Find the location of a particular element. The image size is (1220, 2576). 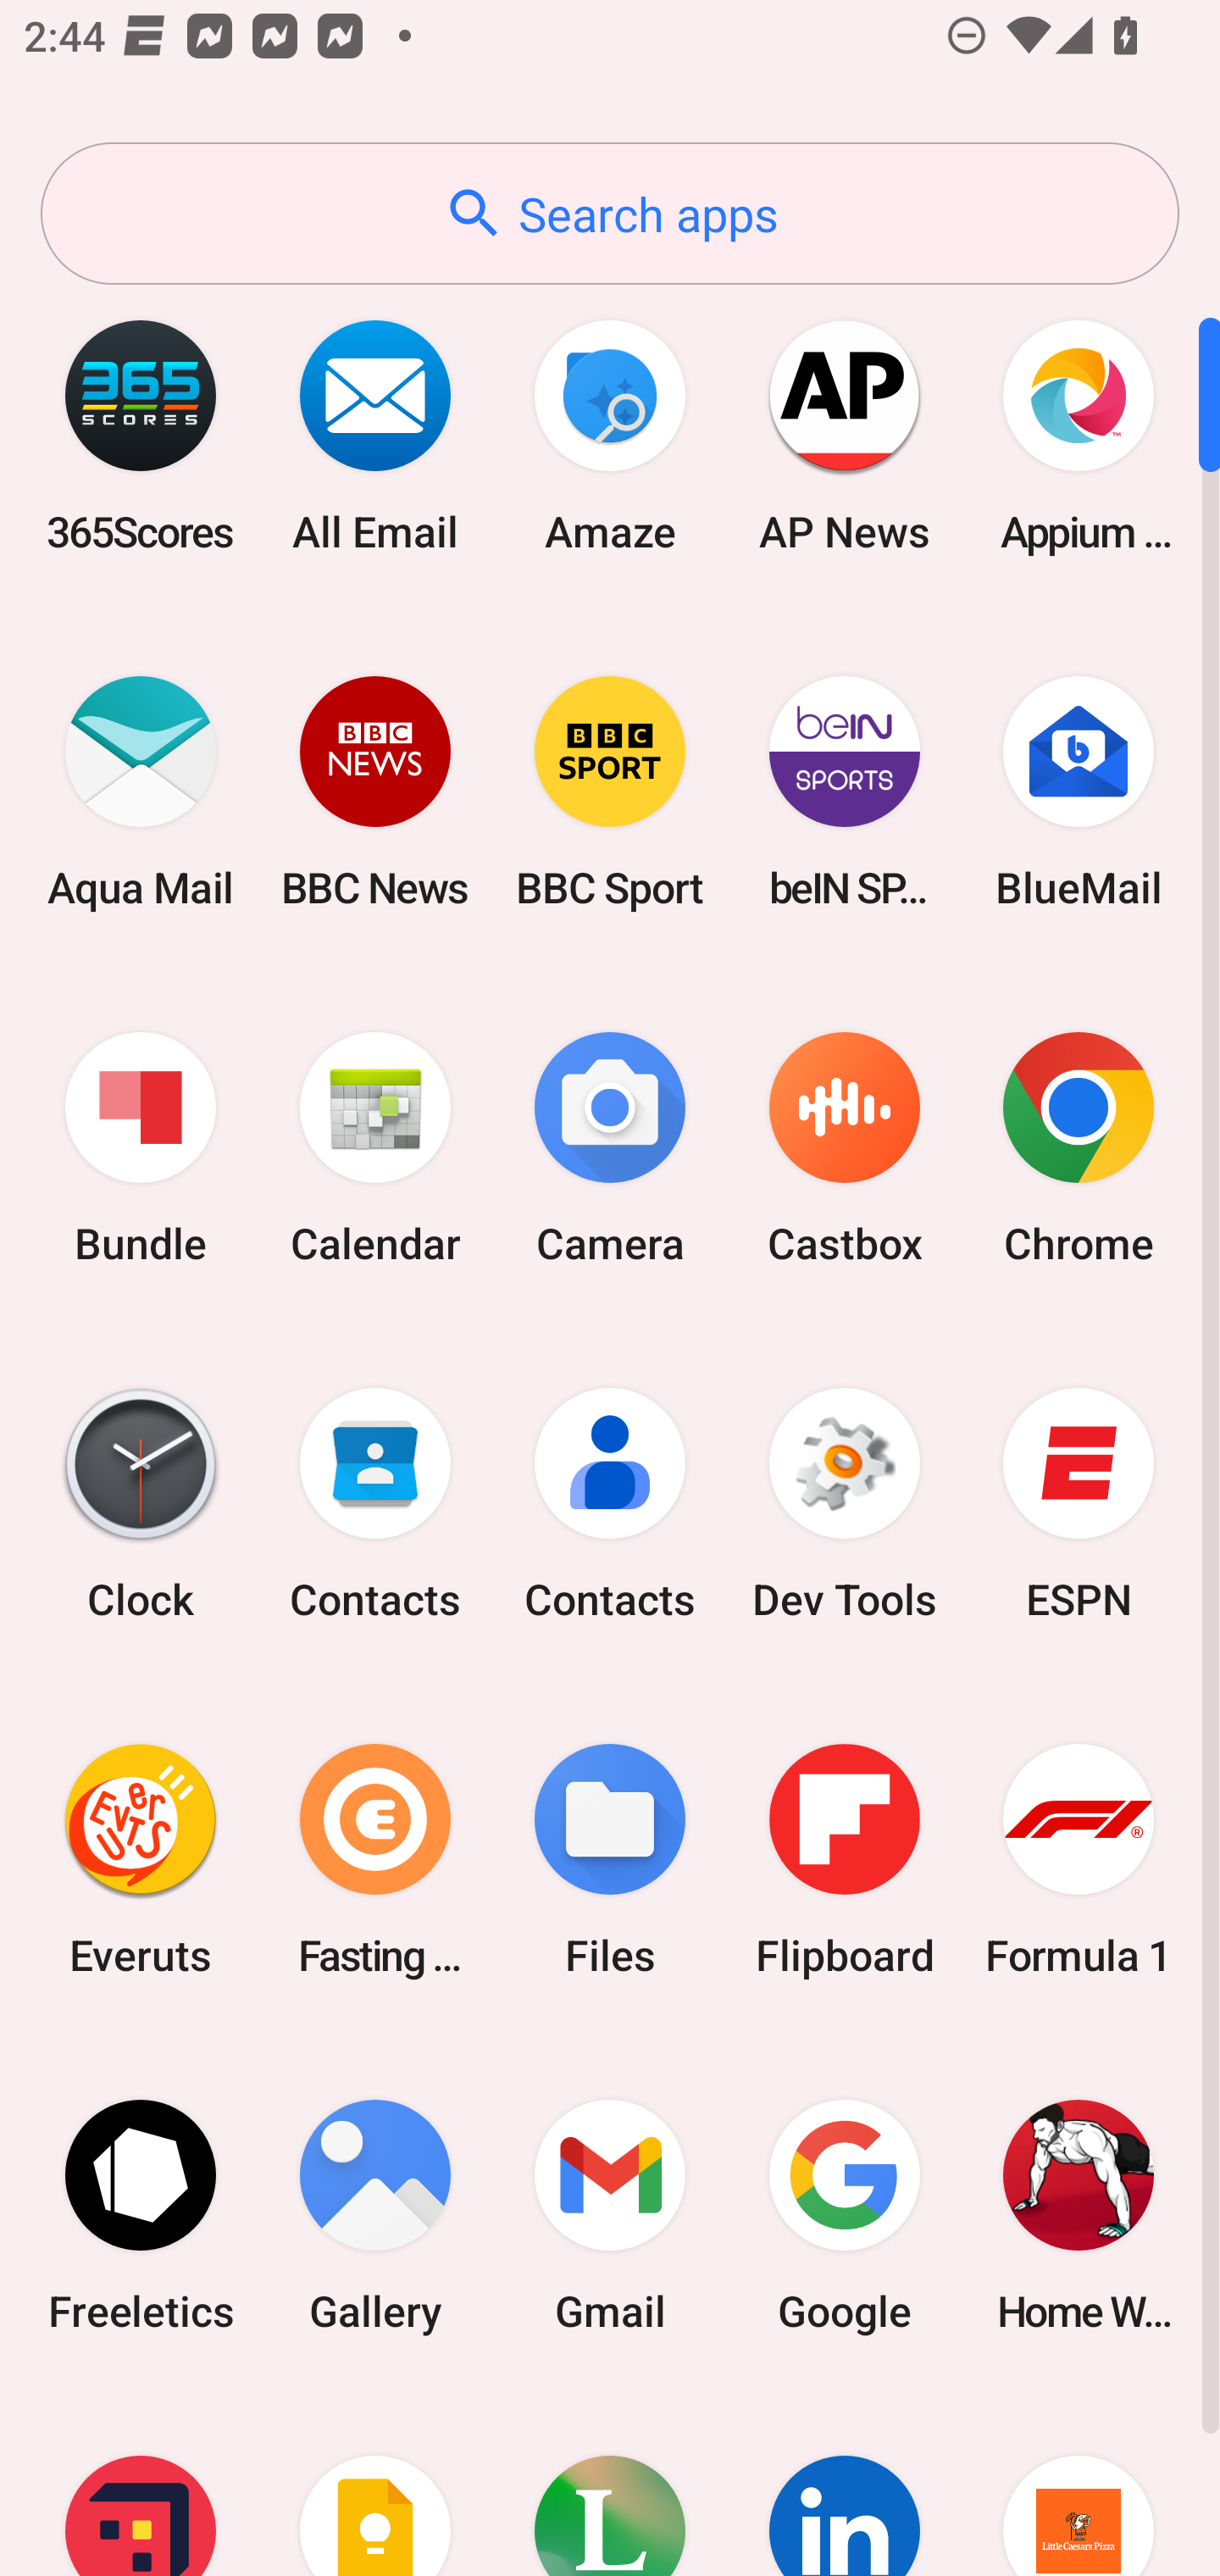

Keep Notes is located at coordinates (375, 2484).